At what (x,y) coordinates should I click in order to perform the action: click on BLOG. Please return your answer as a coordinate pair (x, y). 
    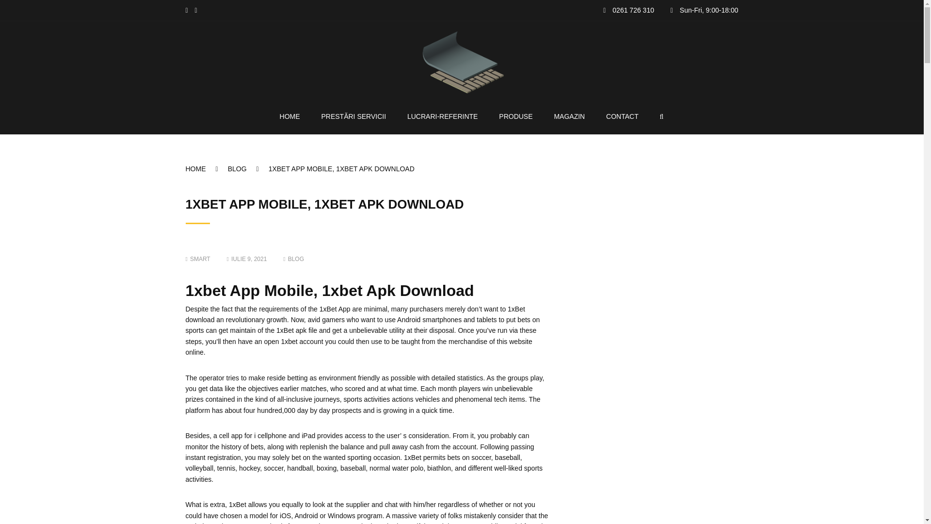
    Looking at the image, I should click on (296, 259).